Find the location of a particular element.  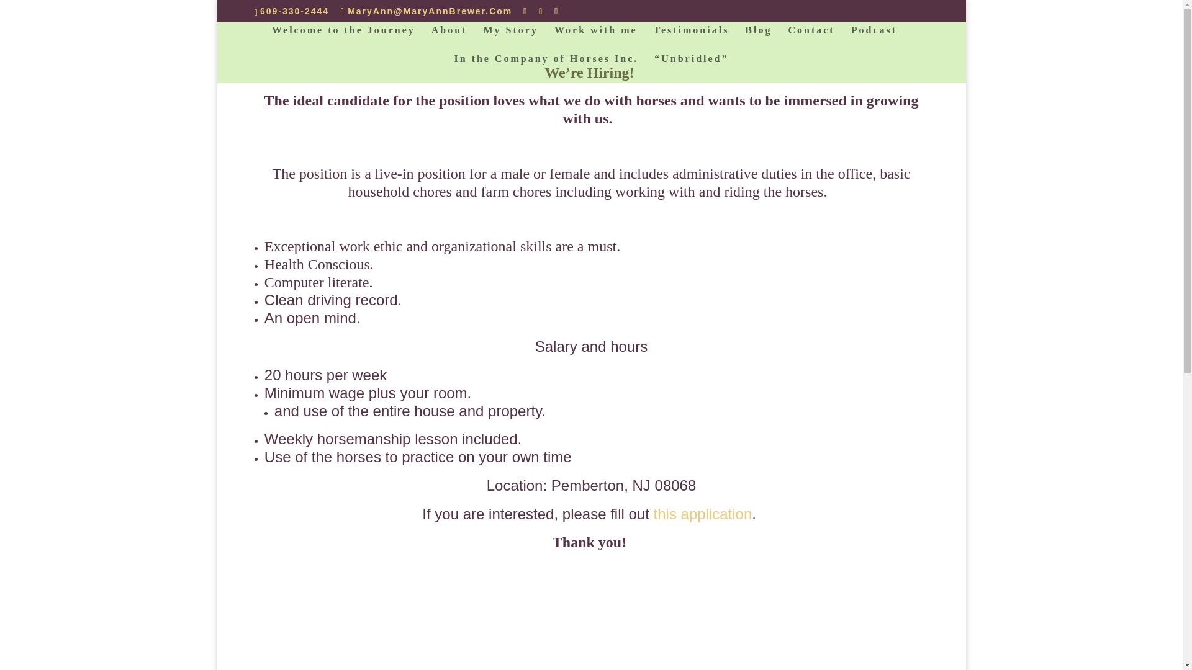

My Story is located at coordinates (510, 40).